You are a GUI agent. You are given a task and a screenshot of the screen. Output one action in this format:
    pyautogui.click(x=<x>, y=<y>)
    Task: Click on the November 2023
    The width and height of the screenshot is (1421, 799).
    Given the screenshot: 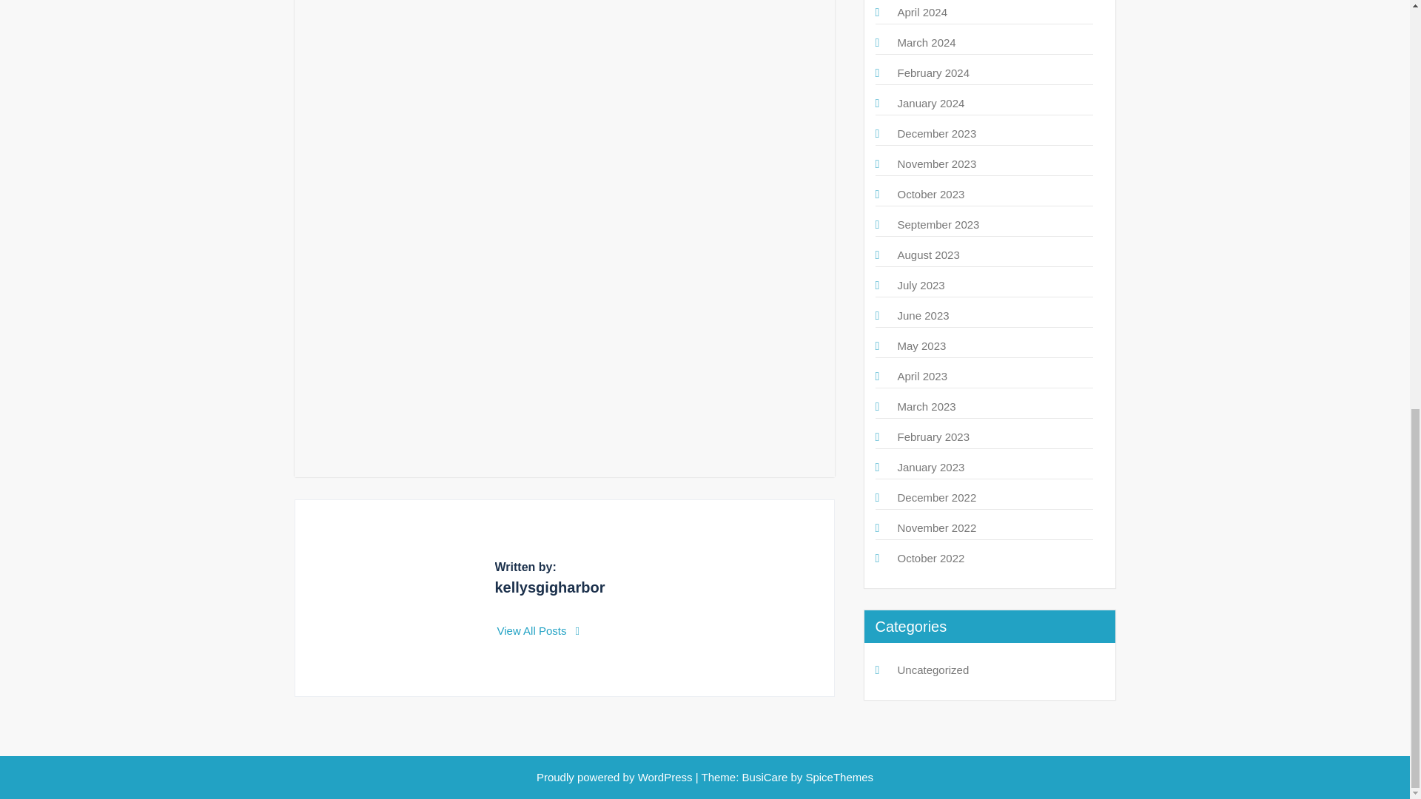 What is the action you would take?
    pyautogui.click(x=936, y=163)
    